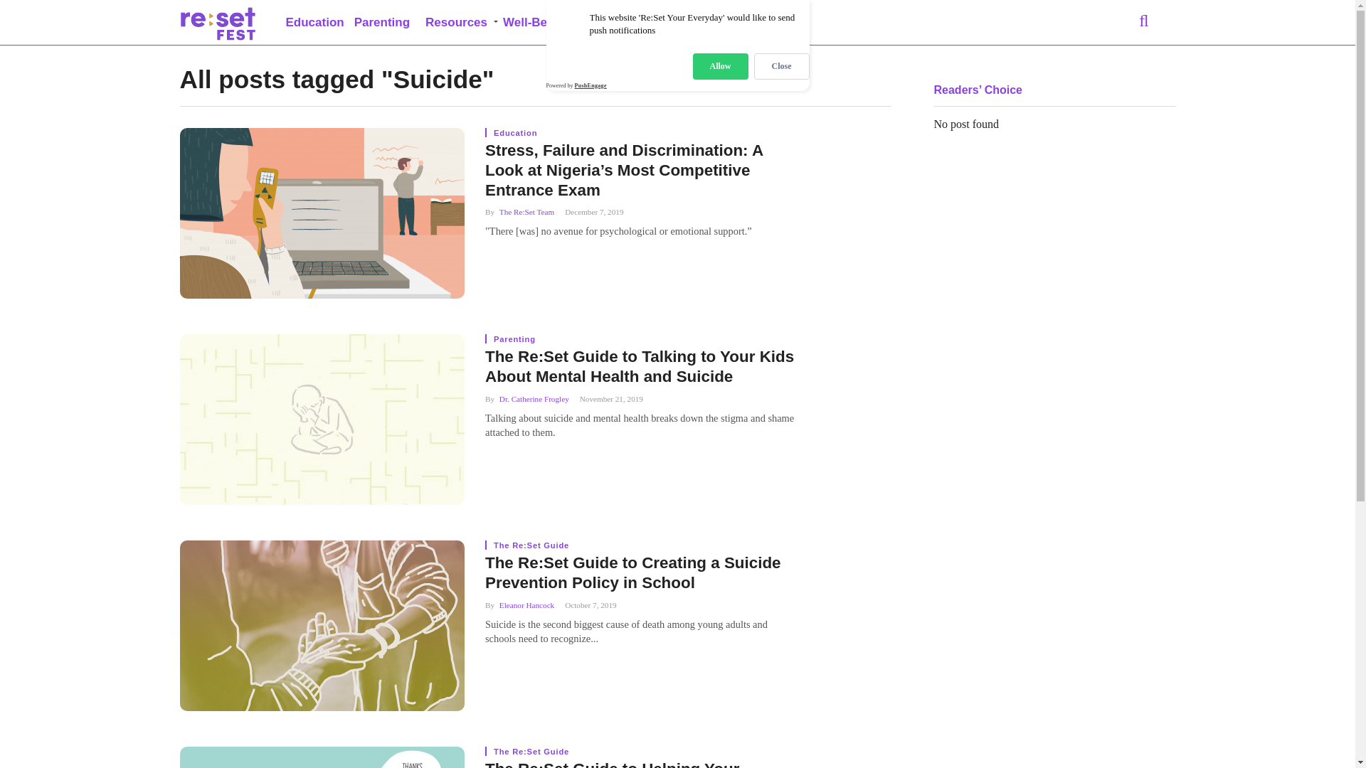 This screenshot has height=768, width=1366. Describe the element at coordinates (526, 604) in the screenshot. I see `Posts by Eleanor Hancock` at that location.